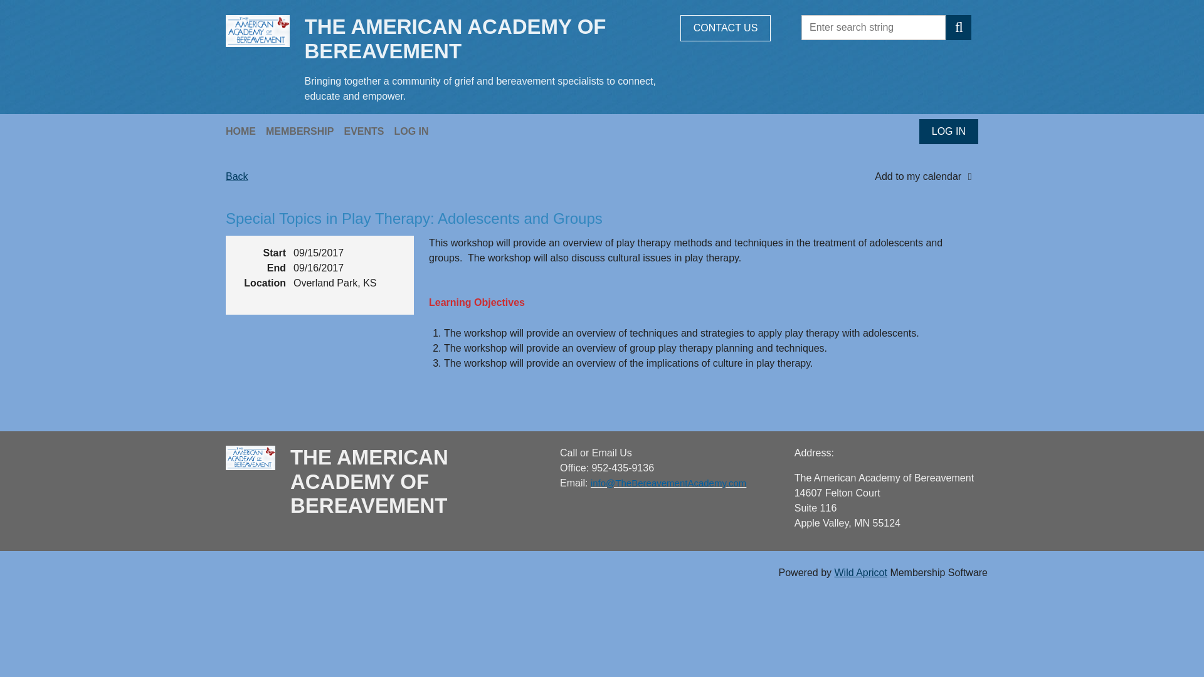 This screenshot has width=1204, height=677. What do you see at coordinates (726, 28) in the screenshot?
I see `CONTACT US` at bounding box center [726, 28].